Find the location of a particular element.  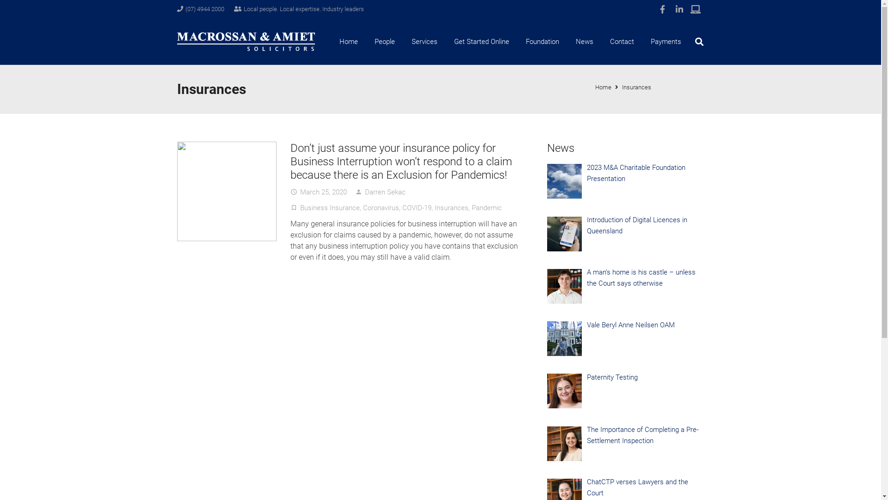

LinkedIn is located at coordinates (679, 9).